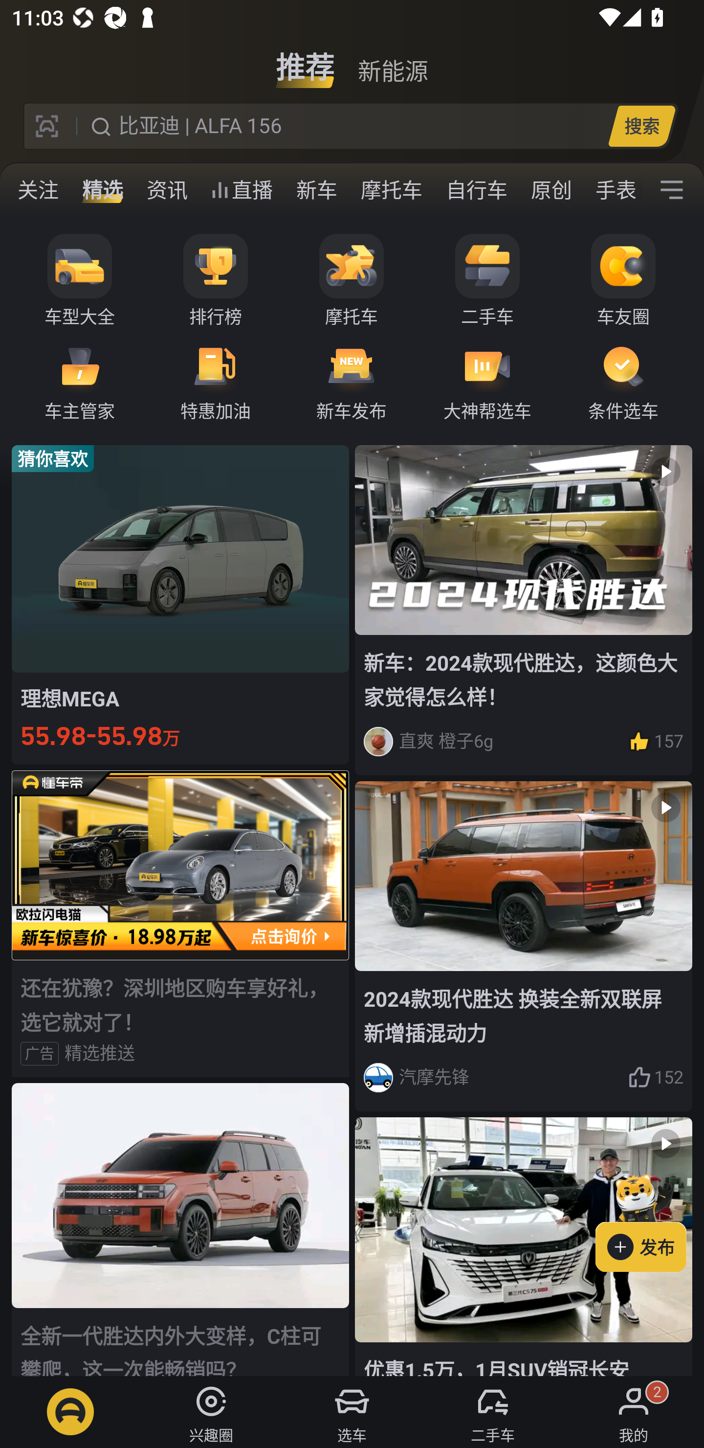 This screenshot has width=704, height=1448. Describe the element at coordinates (650, 1220) in the screenshot. I see `发布` at that location.